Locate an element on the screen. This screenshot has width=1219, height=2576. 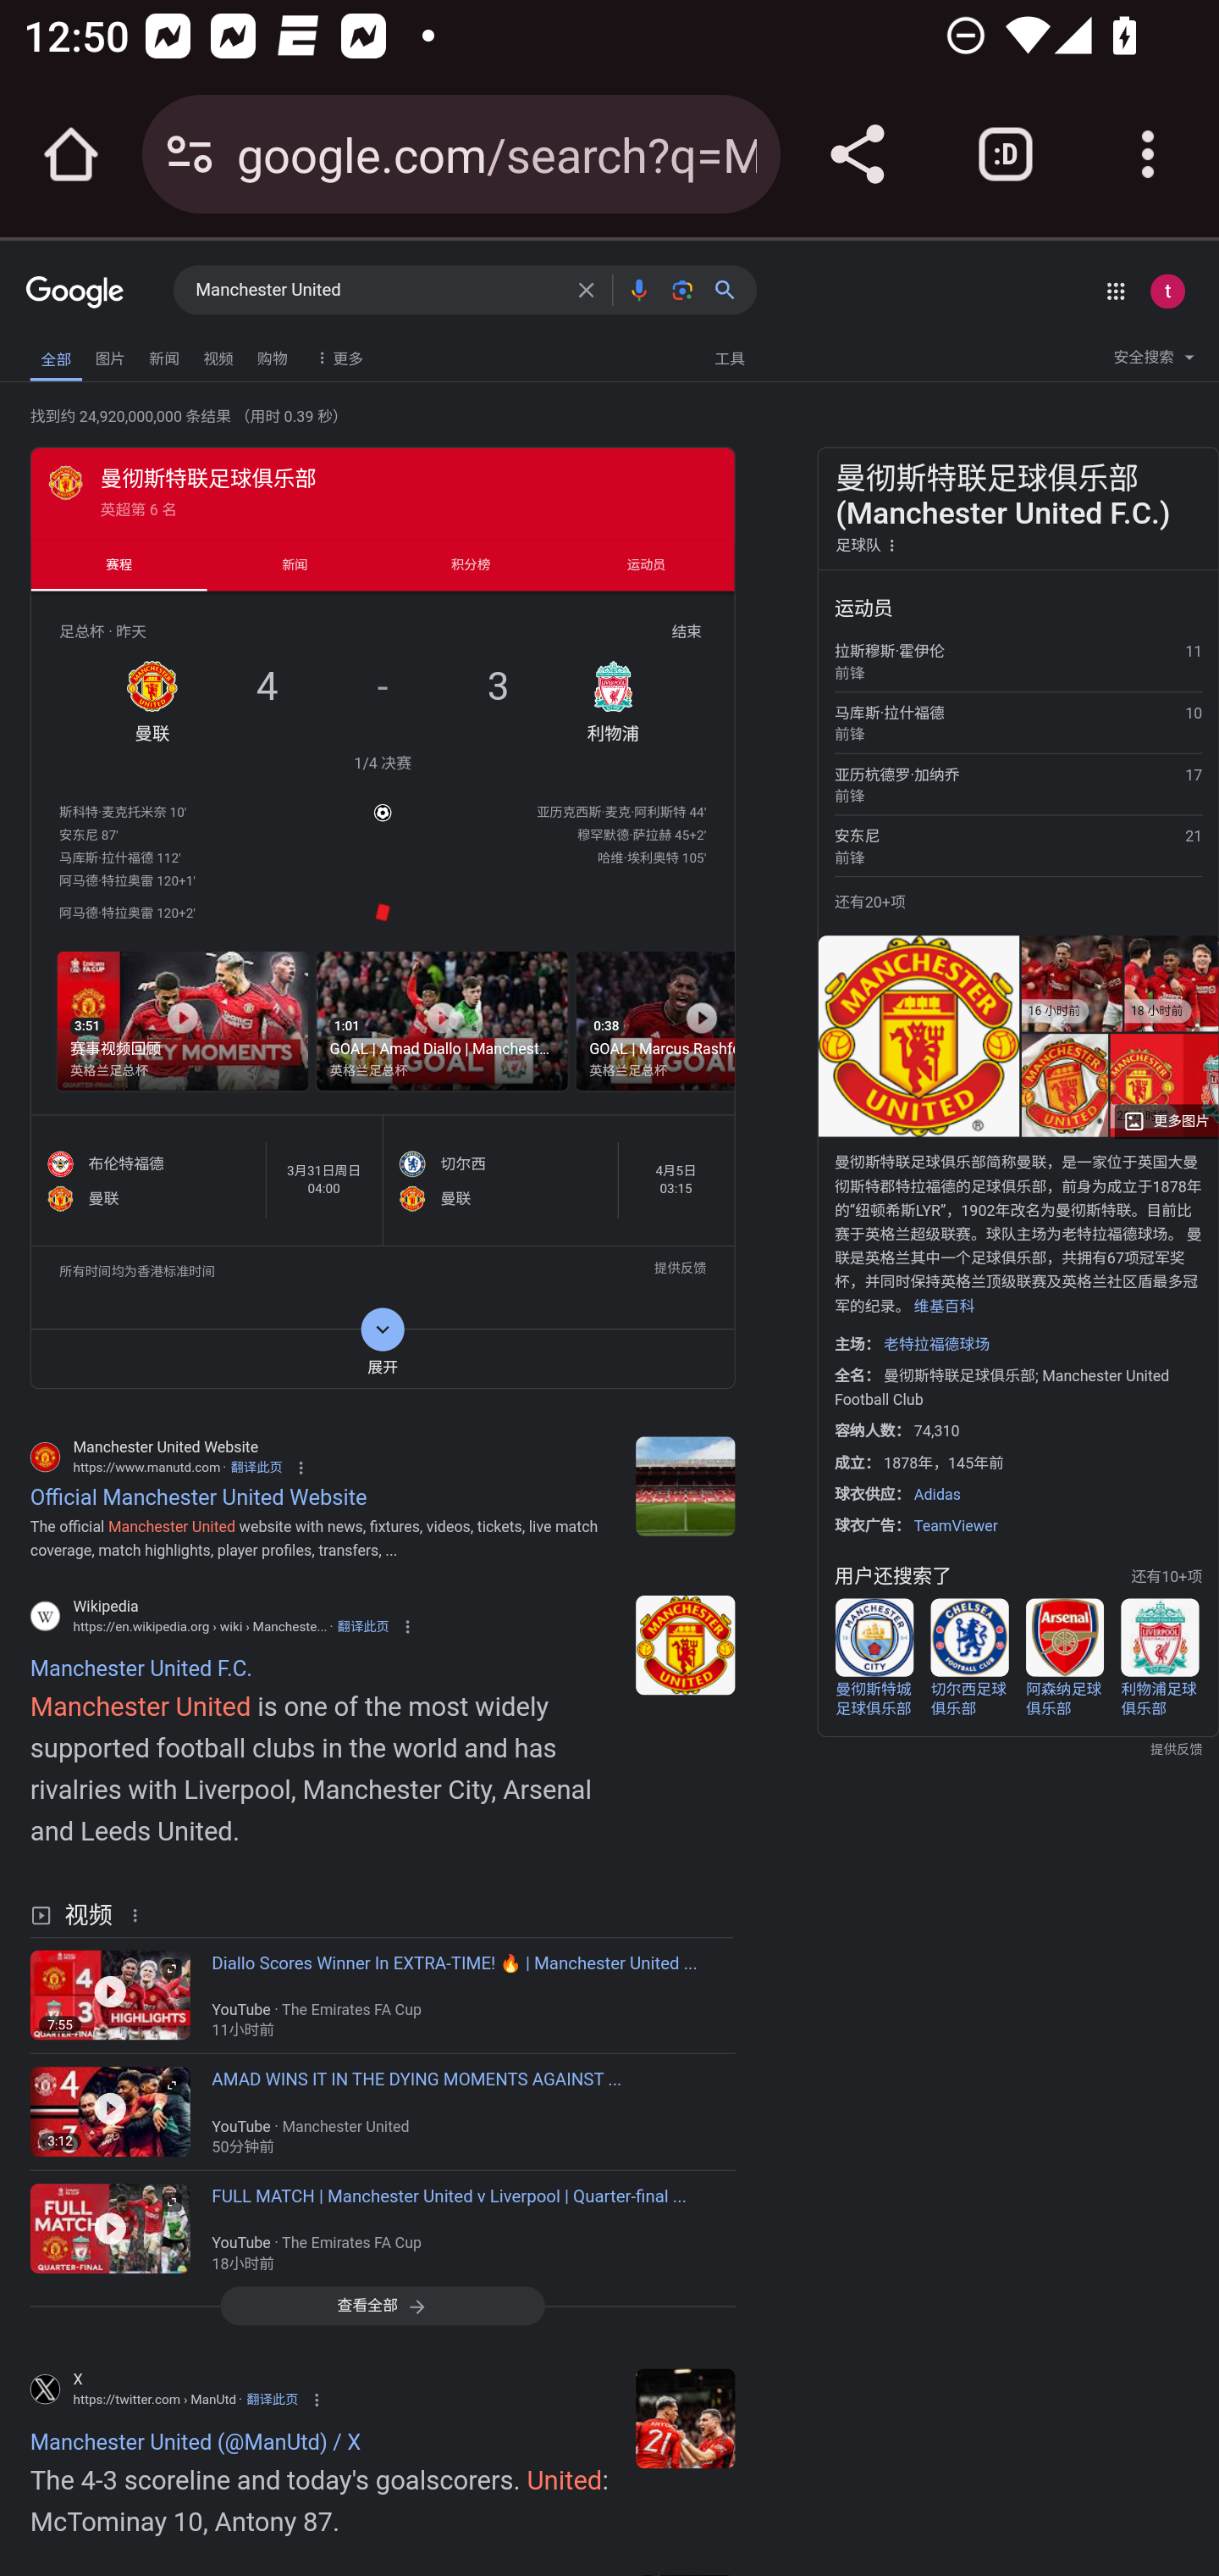
按图搜索 is located at coordinates (682, 290).